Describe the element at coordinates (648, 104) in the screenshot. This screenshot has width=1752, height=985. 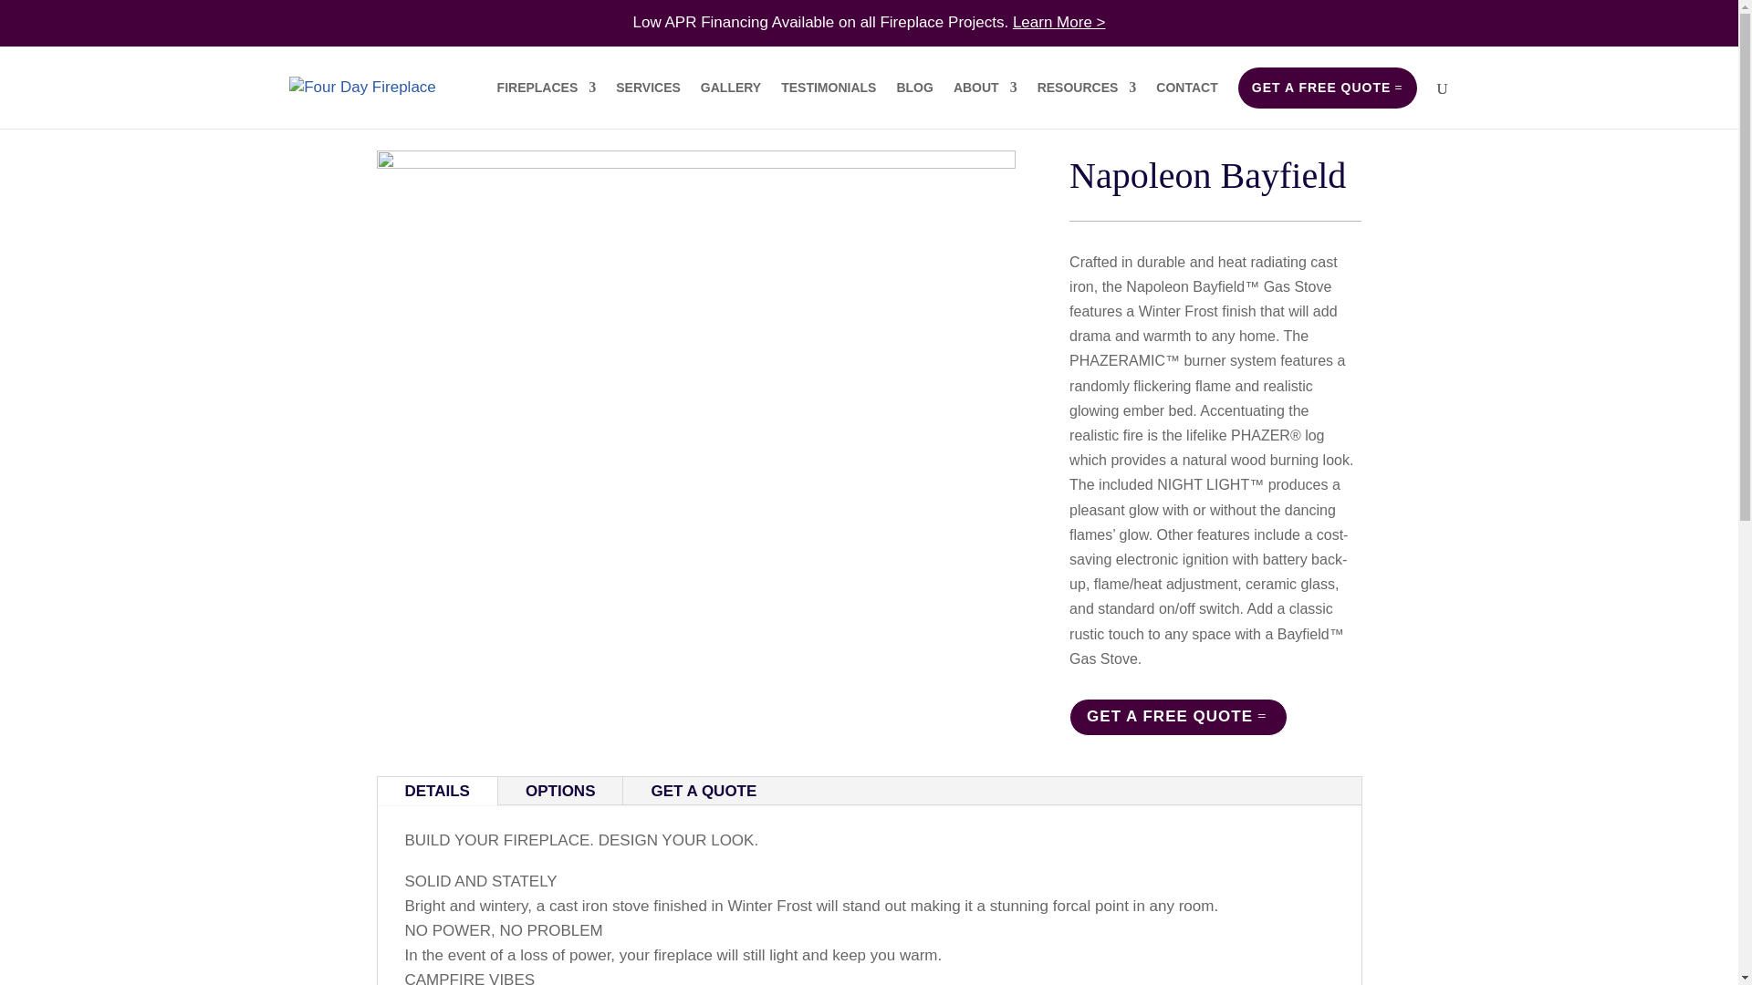
I see `SERVICES` at that location.